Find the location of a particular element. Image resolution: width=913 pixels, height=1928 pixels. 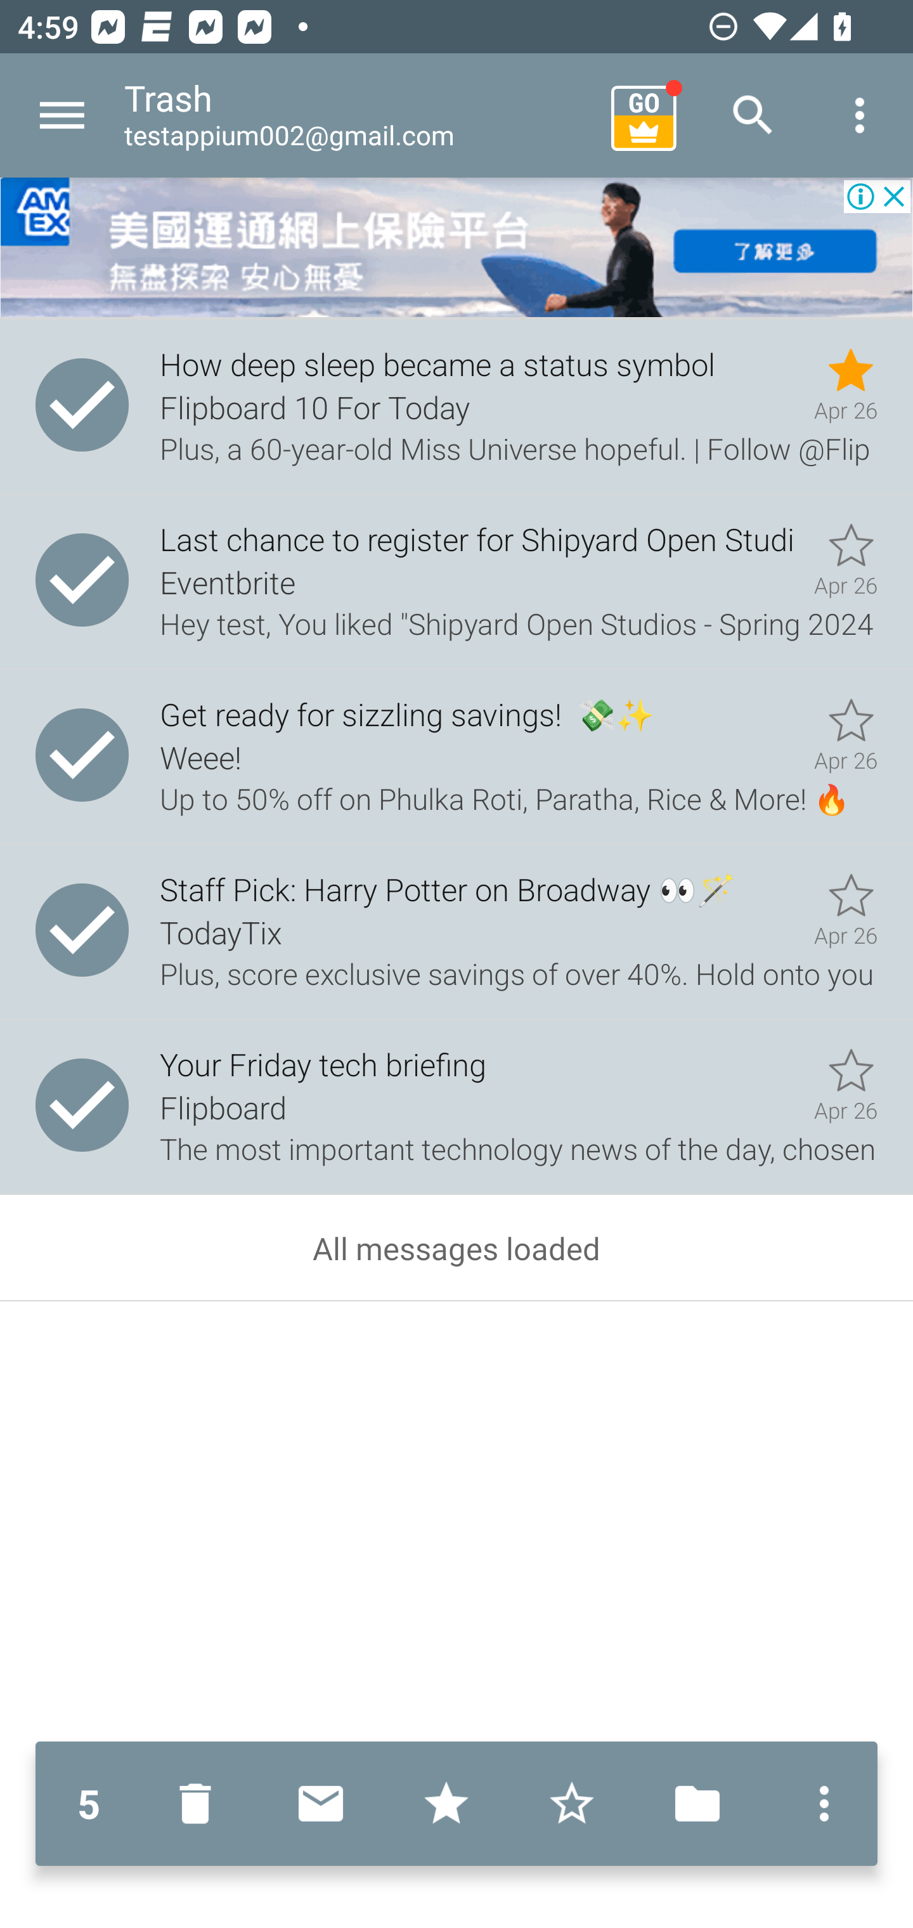

Mark unread is located at coordinates (321, 1804).